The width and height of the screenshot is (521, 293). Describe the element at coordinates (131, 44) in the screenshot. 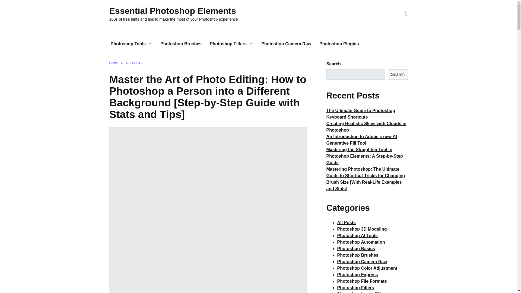

I see `Photoshop Tools` at that location.